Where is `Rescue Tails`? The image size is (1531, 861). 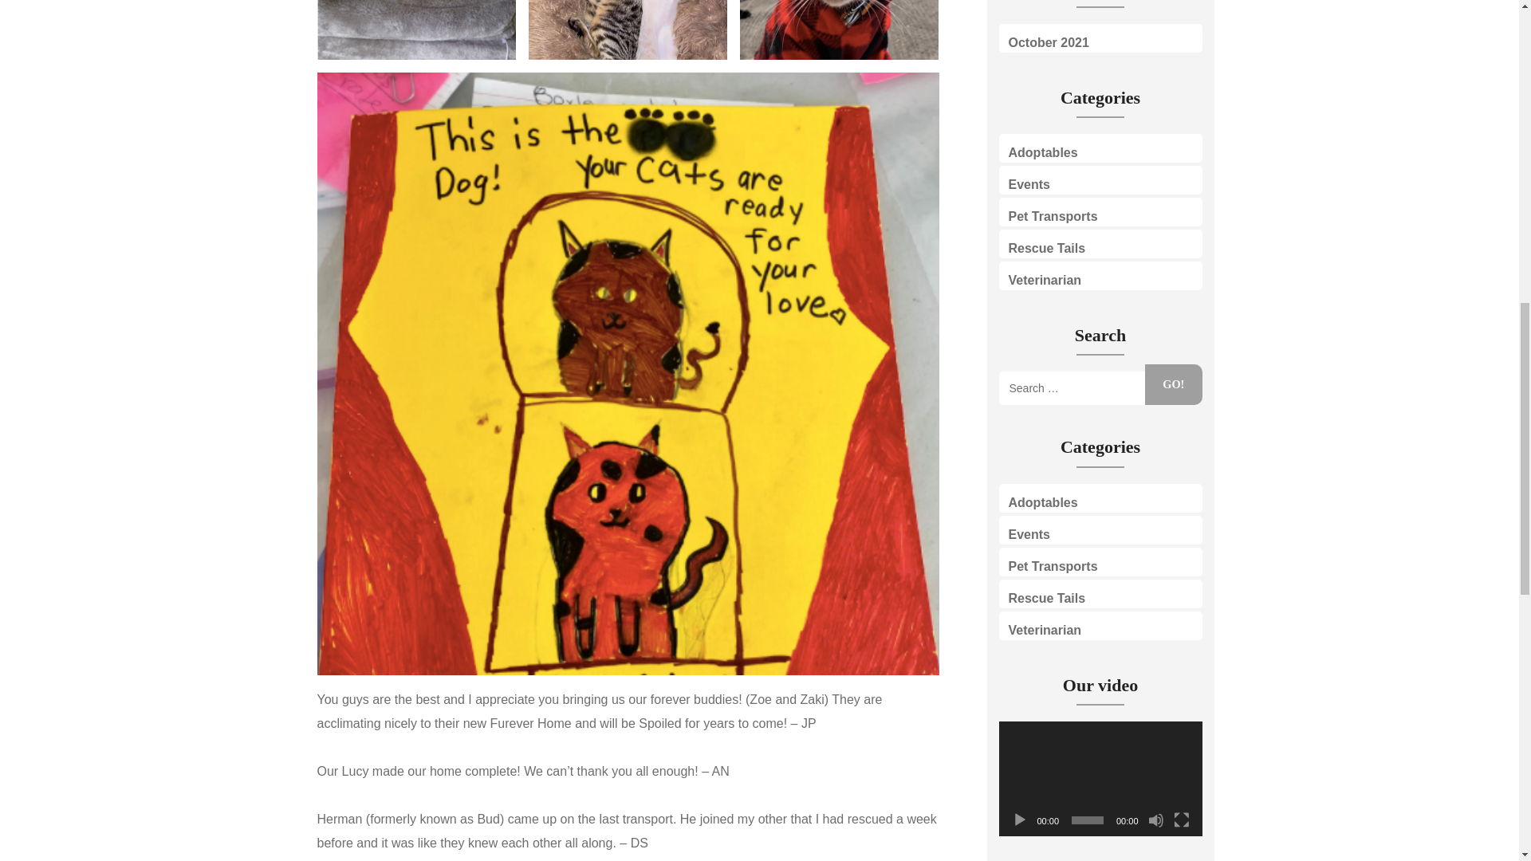 Rescue Tails is located at coordinates (1046, 598).